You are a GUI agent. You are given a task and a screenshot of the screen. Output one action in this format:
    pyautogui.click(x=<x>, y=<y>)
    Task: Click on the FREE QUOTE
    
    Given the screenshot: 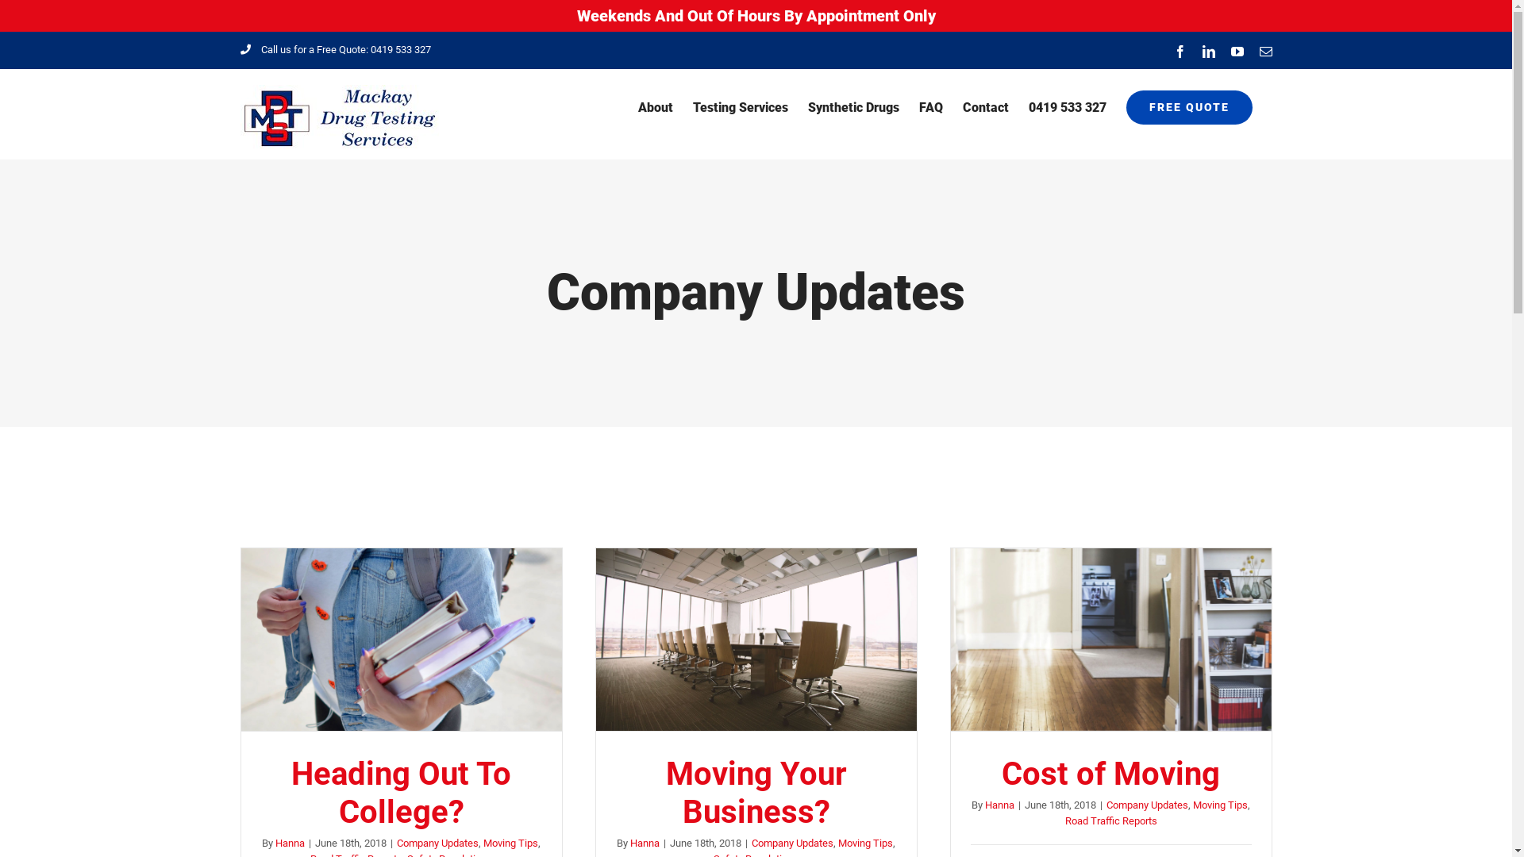 What is the action you would take?
    pyautogui.click(x=1189, y=108)
    